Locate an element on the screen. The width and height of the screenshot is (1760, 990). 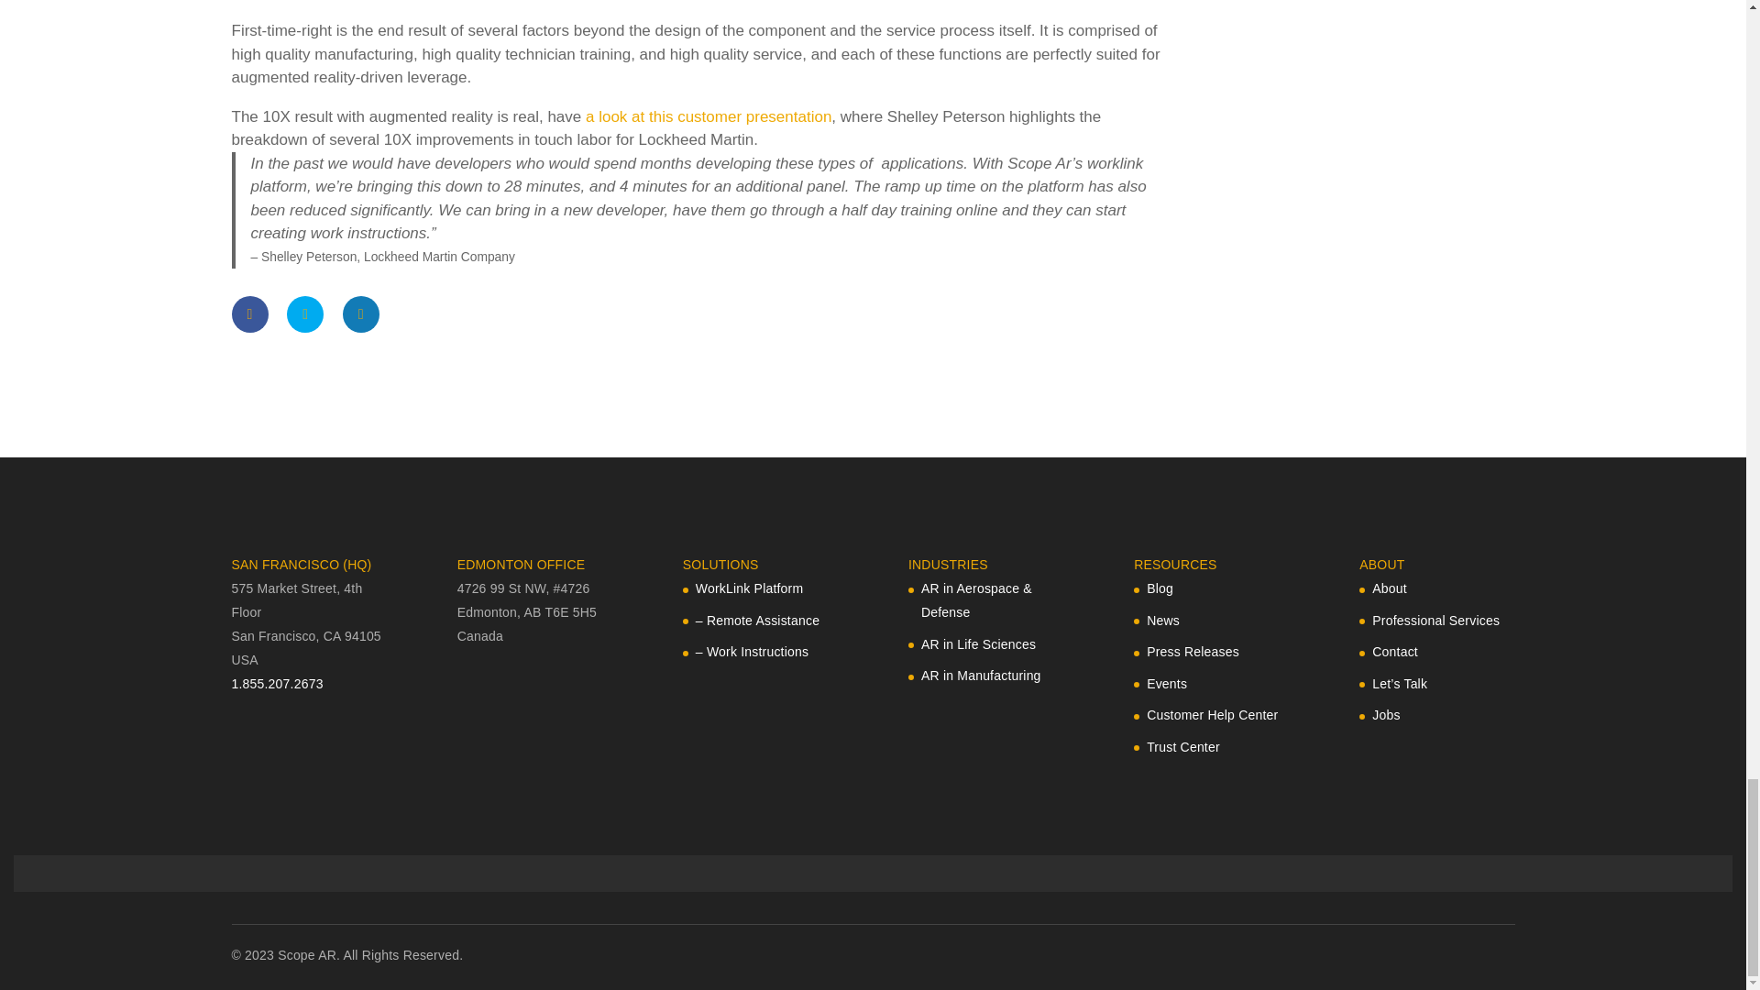
1.855.207.2673 is located at coordinates (276, 683).